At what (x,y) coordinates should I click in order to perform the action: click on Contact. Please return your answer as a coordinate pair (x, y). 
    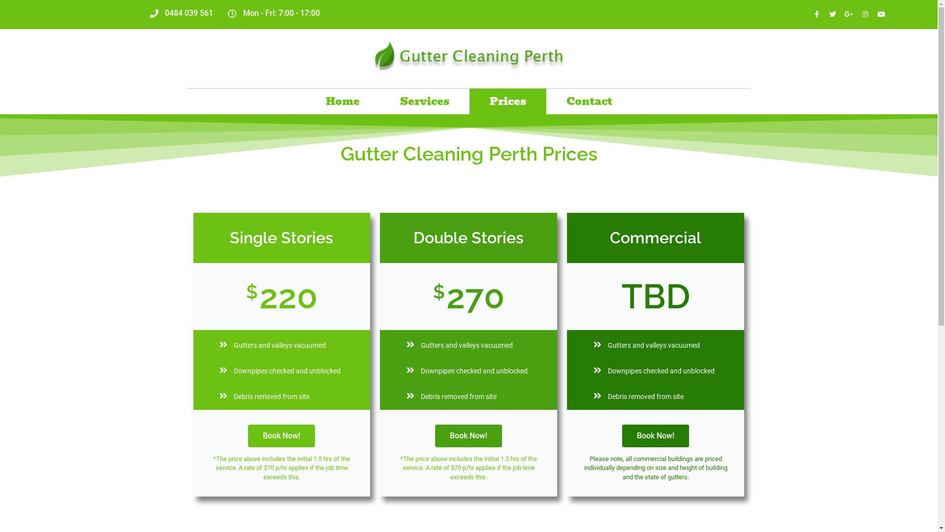
    Looking at the image, I should click on (590, 101).